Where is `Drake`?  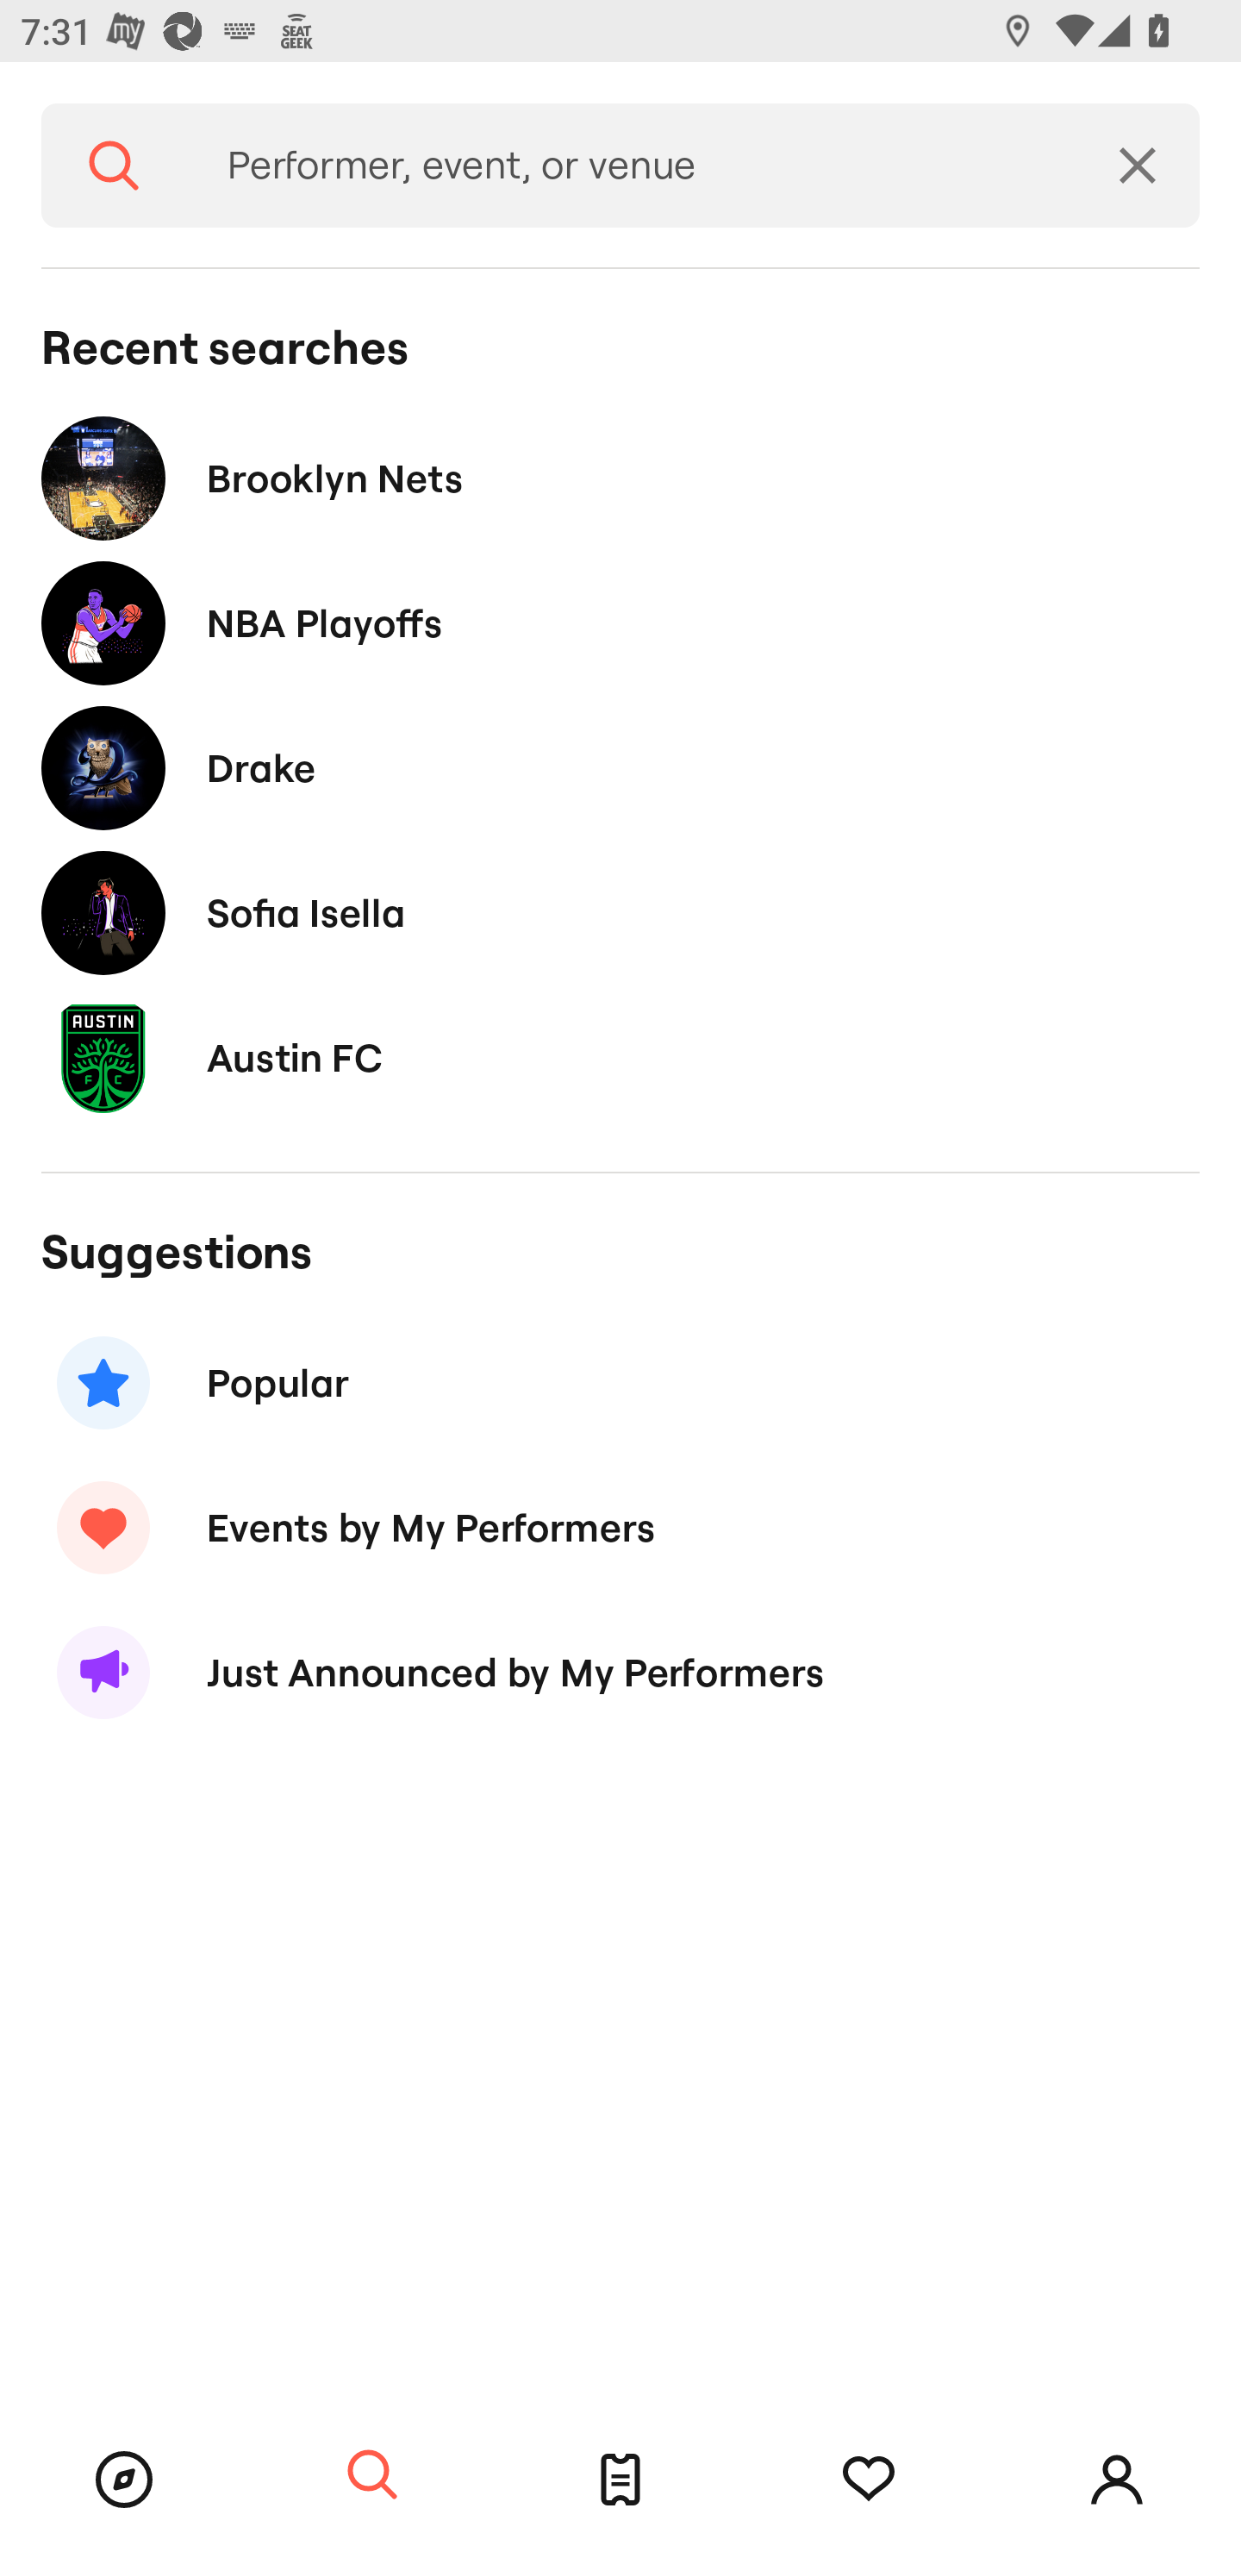 Drake is located at coordinates (620, 767).